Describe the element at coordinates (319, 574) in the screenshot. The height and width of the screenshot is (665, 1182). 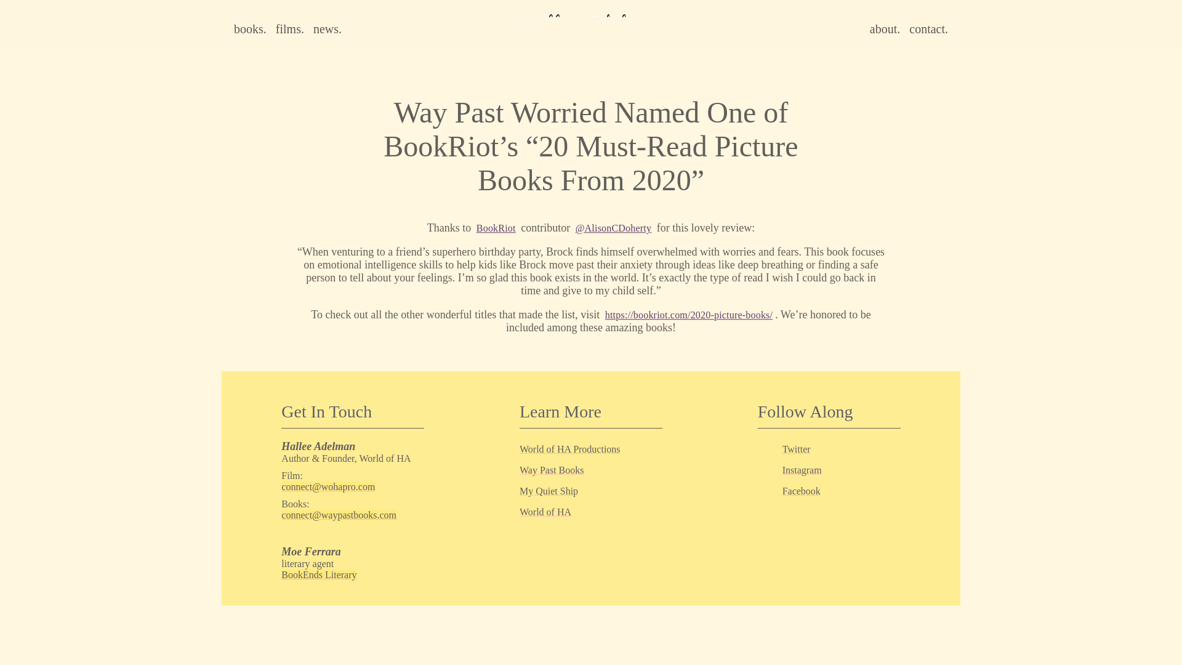
I see `BookEnds Literary` at that location.